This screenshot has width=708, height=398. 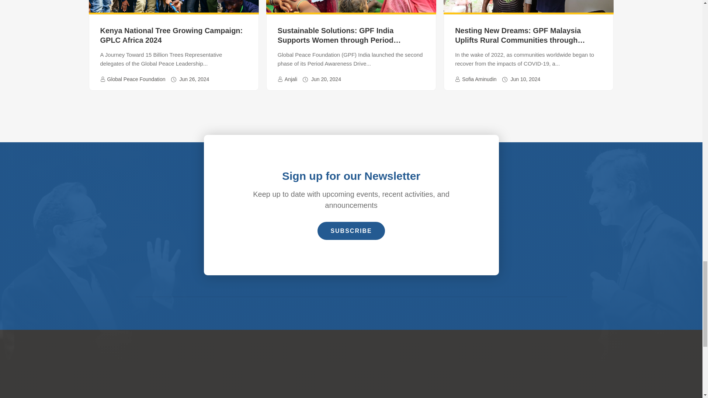 I want to click on Posts by Global Peace Foundation, so click(x=136, y=79).